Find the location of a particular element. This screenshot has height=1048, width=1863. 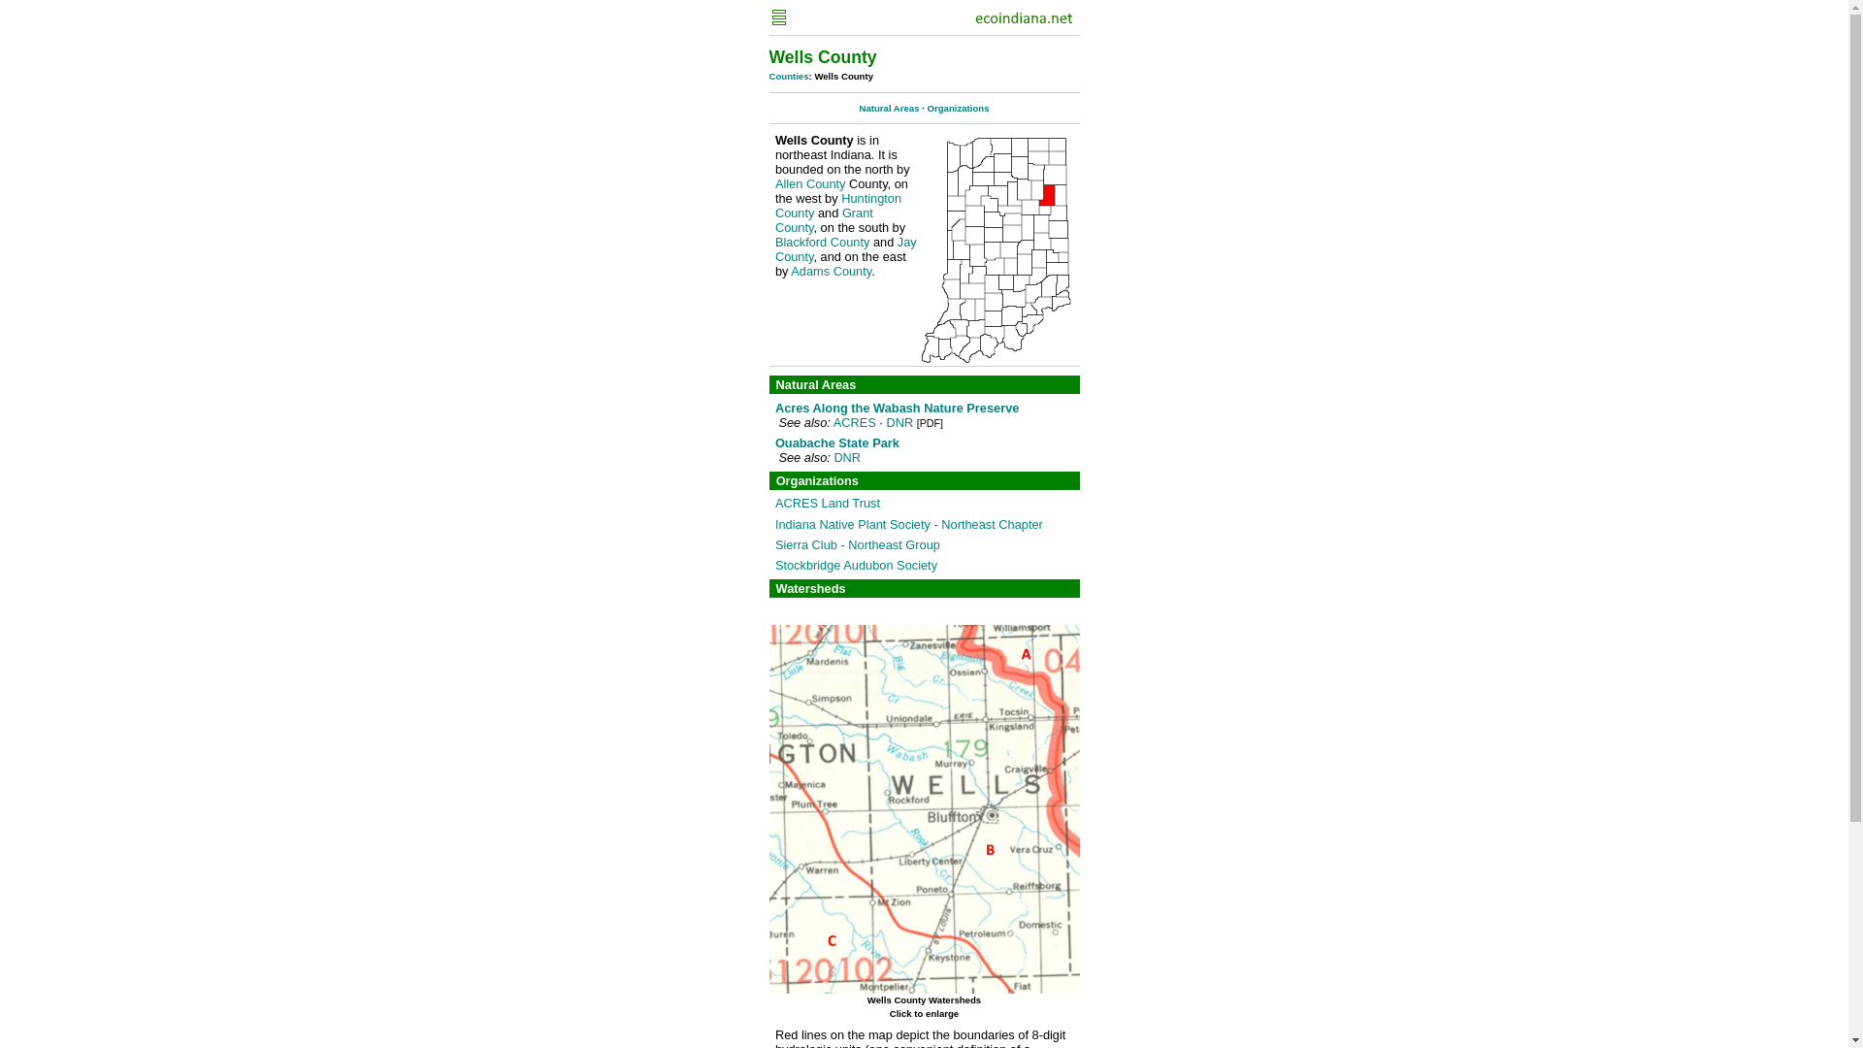

Acres Along the Wabash Nature Preserve is located at coordinates (897, 408).